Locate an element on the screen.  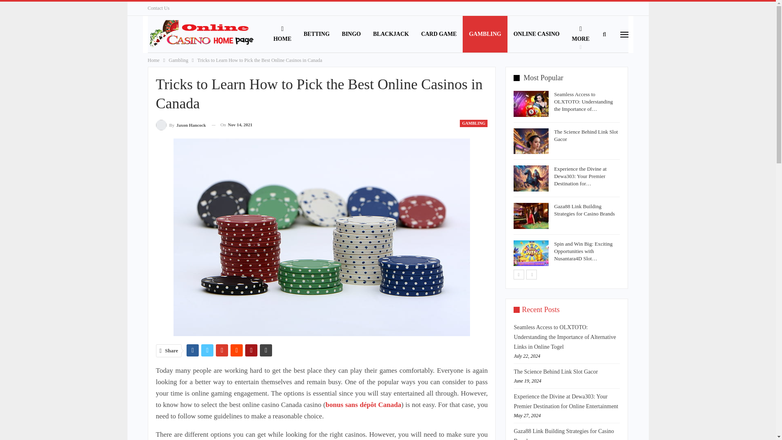
Browse Author Articles is located at coordinates (180, 125).